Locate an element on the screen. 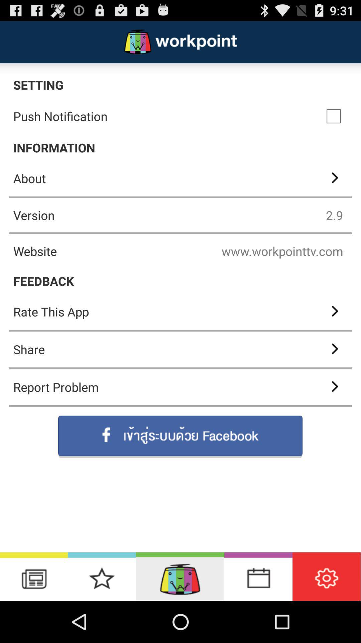  open news feed is located at coordinates (34, 577).